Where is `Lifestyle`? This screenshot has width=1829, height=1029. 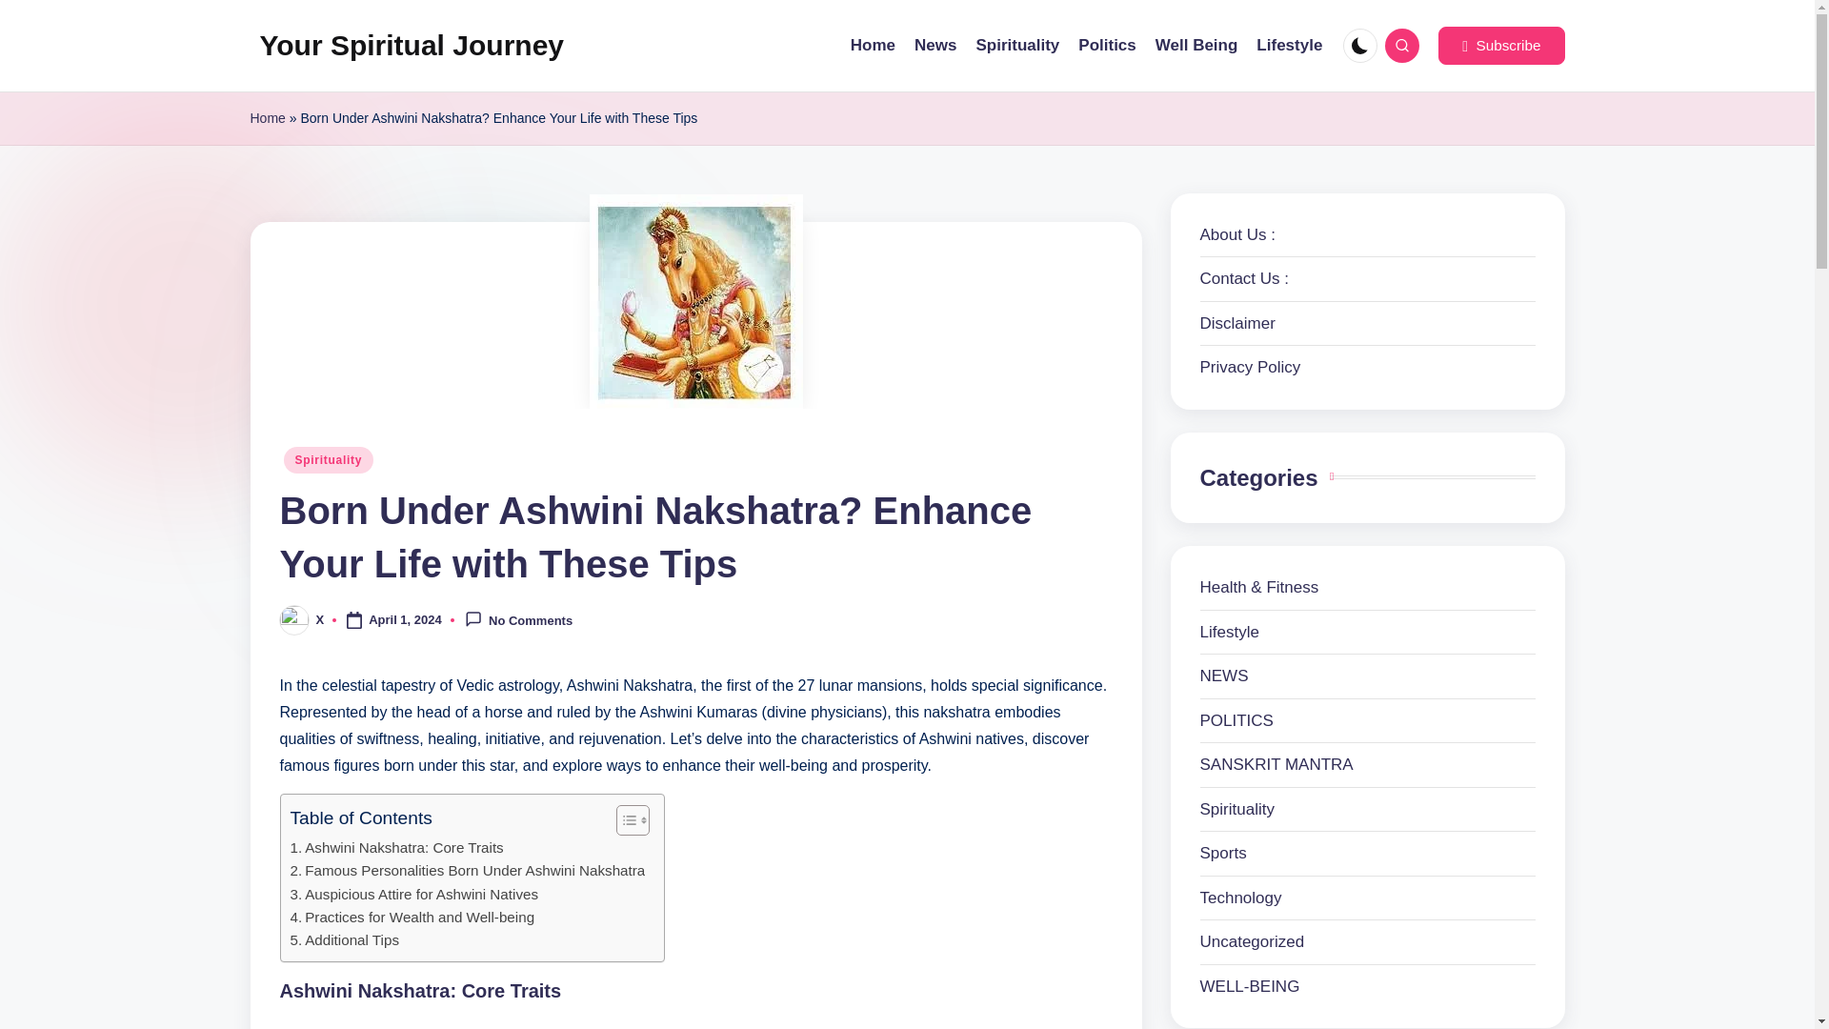
Lifestyle is located at coordinates (1290, 46).